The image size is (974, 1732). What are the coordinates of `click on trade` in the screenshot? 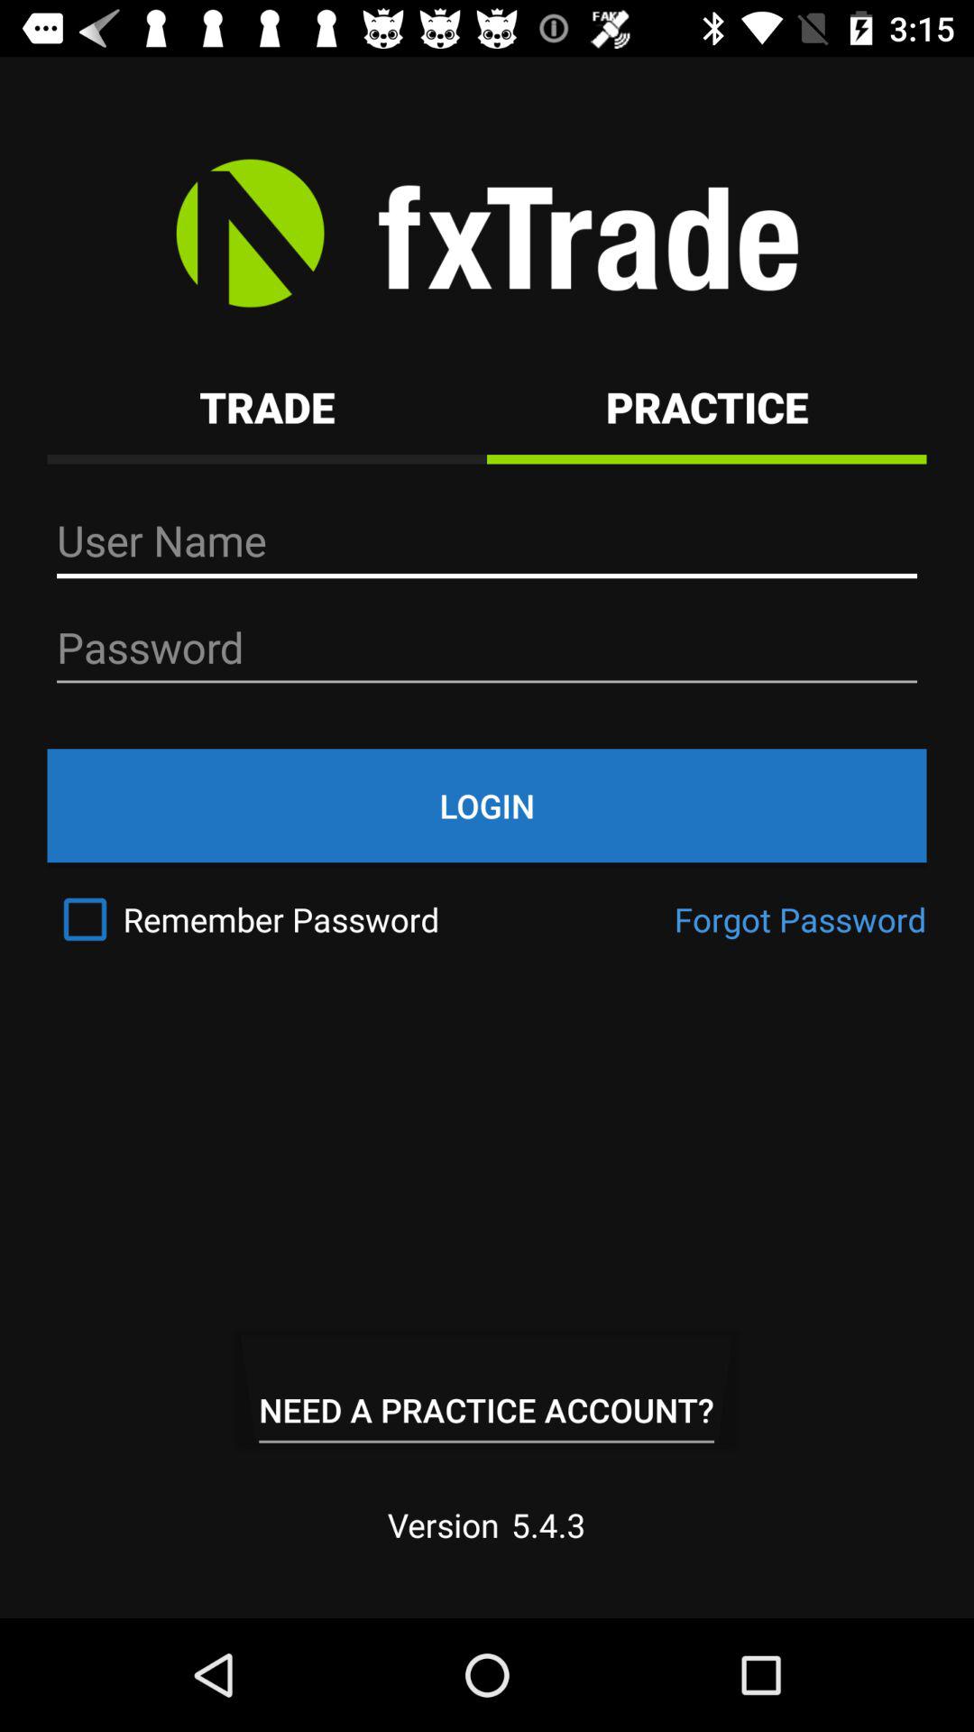 It's located at (267, 408).